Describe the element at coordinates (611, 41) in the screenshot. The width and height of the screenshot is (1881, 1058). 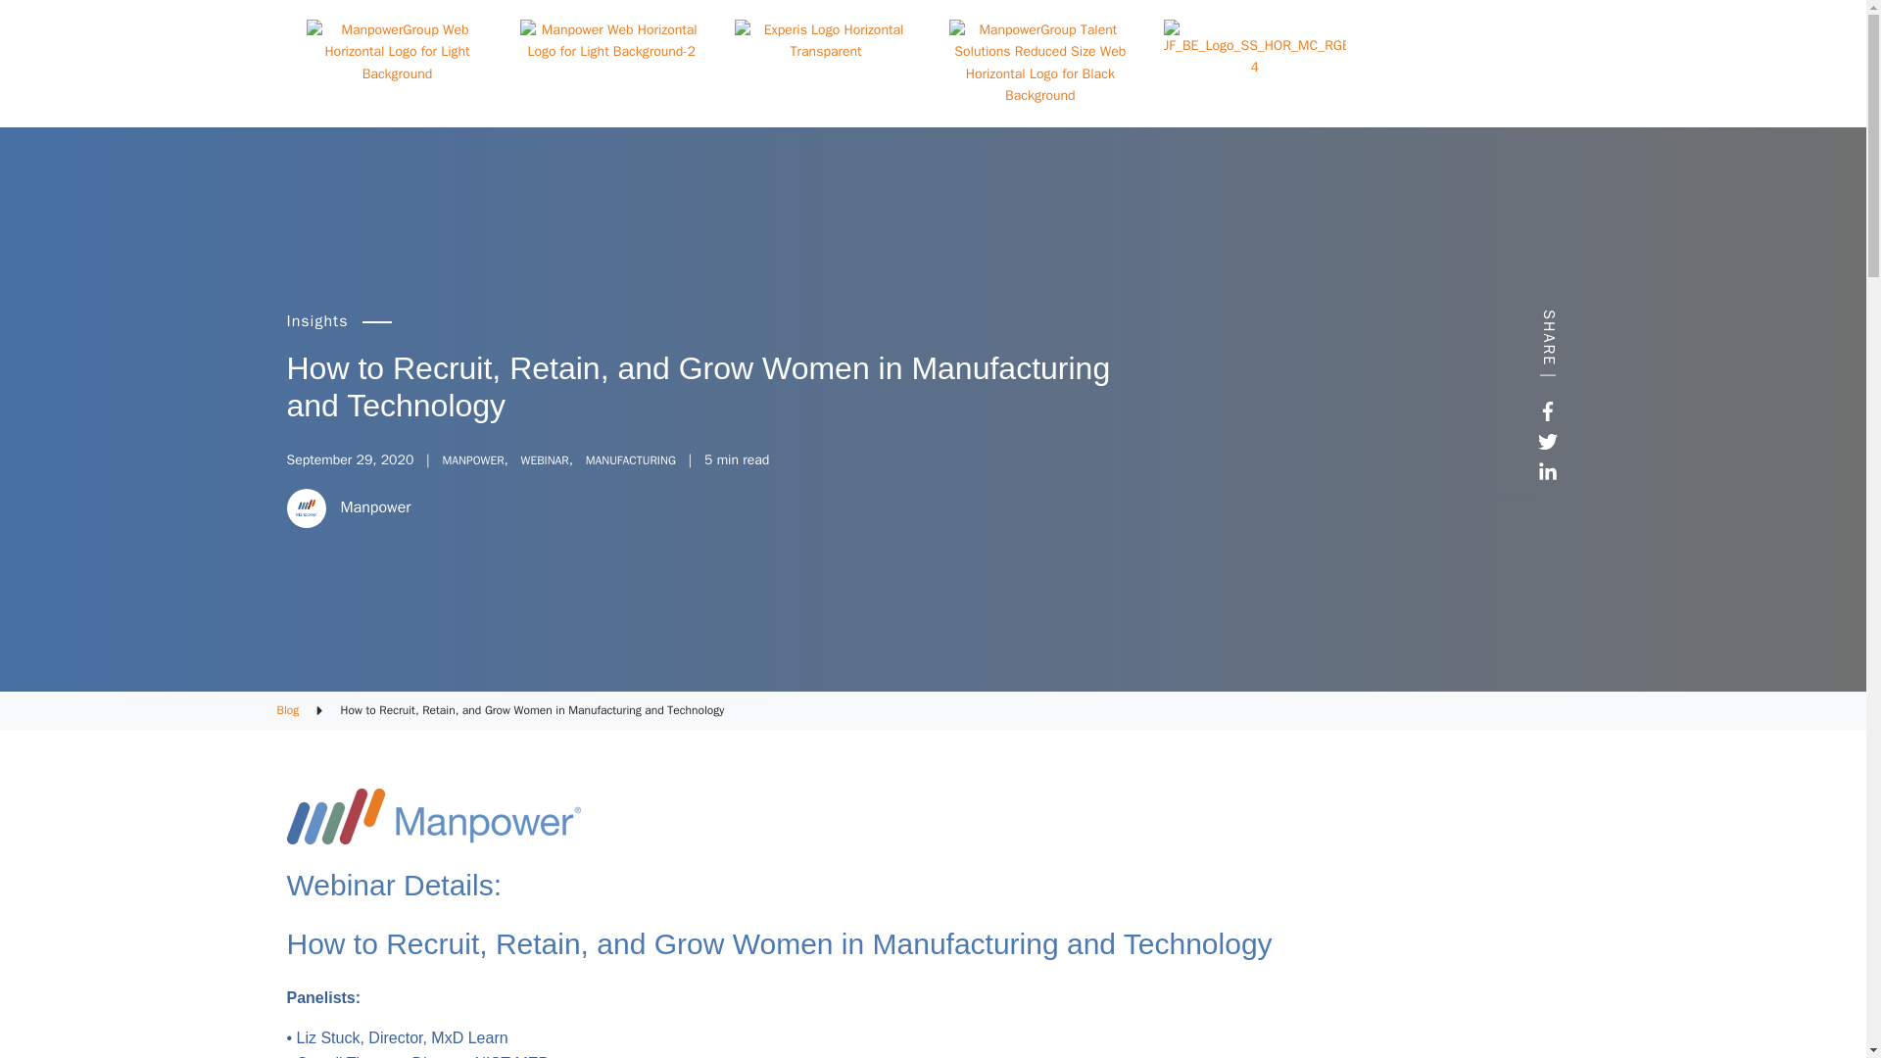
I see `Manpower Web Horizontal Logo for Light Background-2` at that location.